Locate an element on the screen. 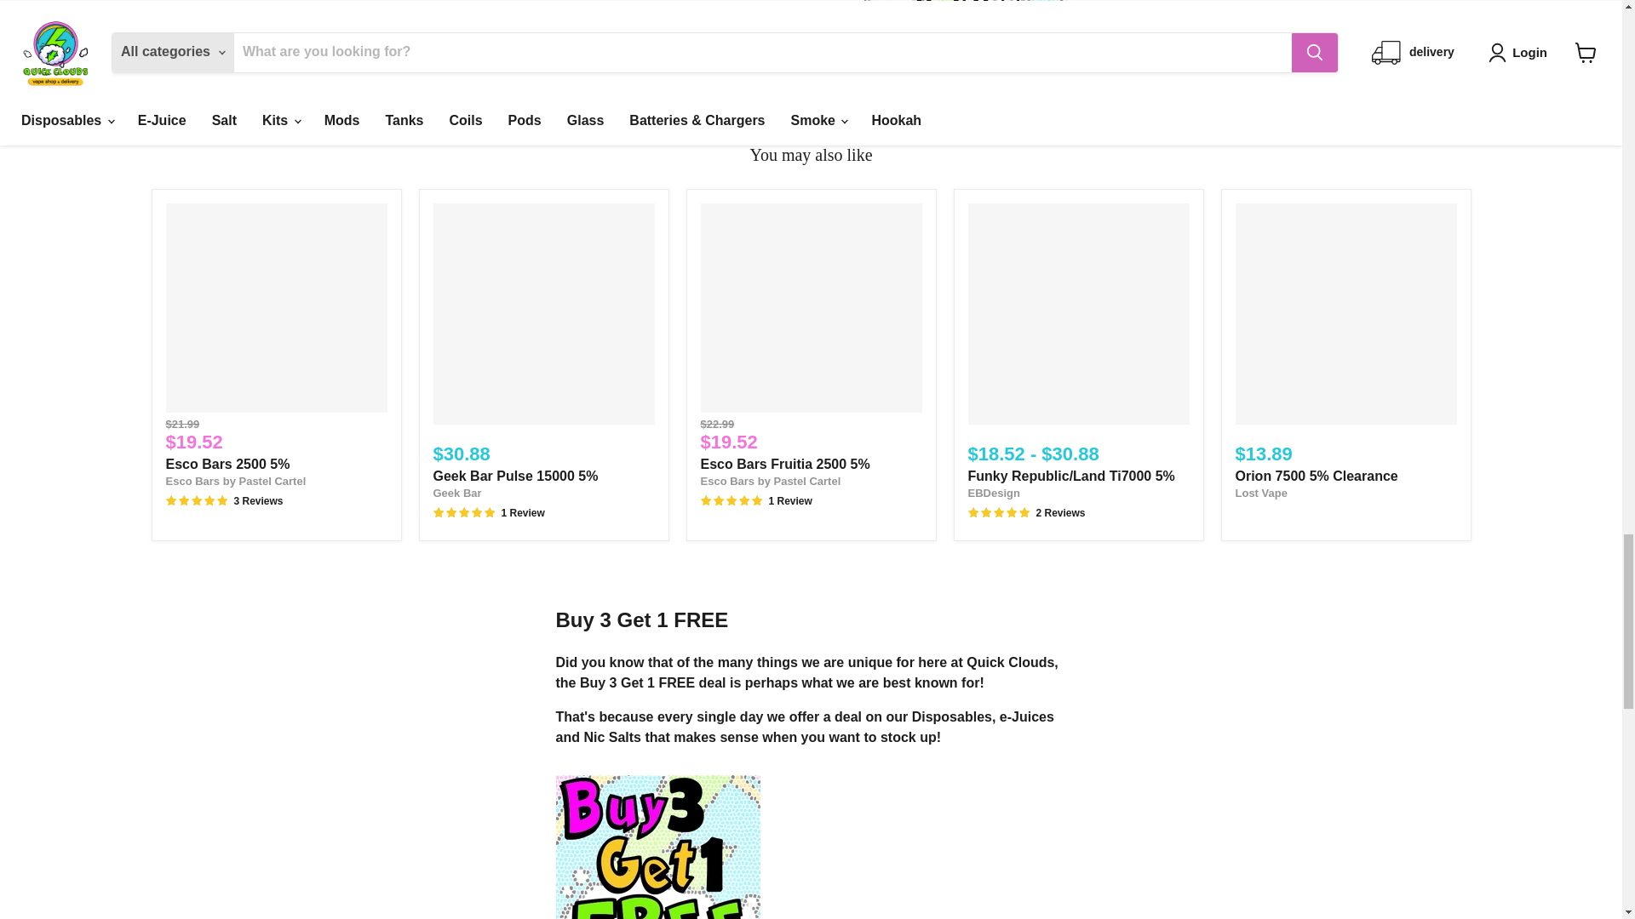 The width and height of the screenshot is (1635, 919). EBDesign is located at coordinates (993, 494).